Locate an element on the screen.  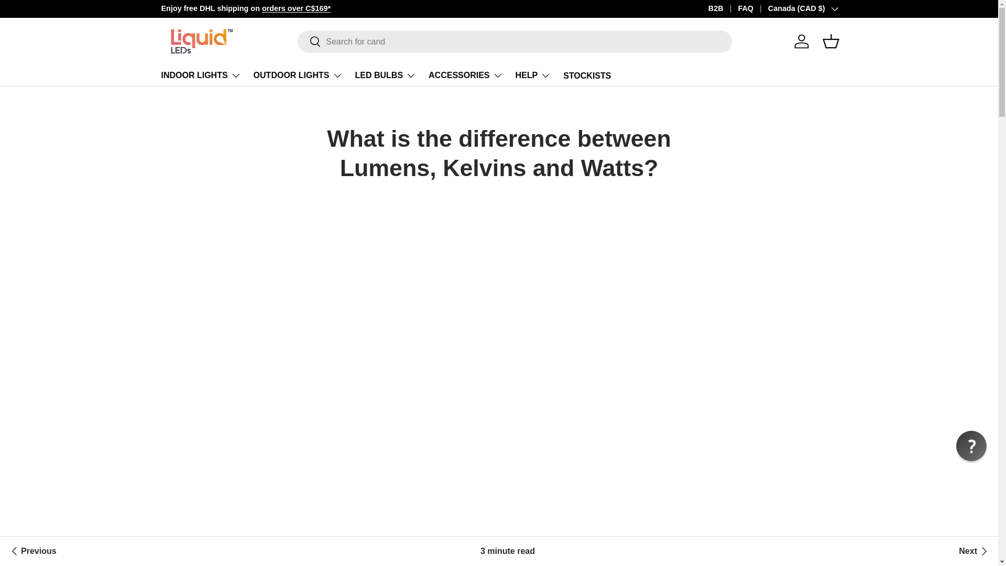
INDOOR LIGHTS is located at coordinates (201, 75).